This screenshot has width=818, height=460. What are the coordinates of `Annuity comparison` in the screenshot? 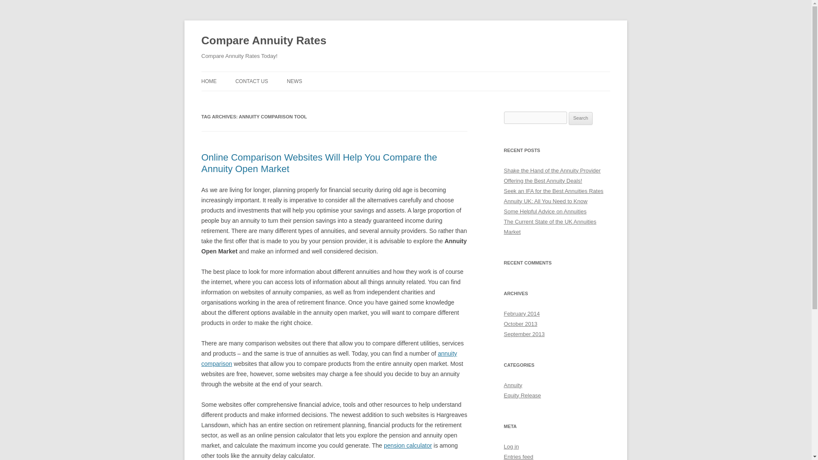 It's located at (329, 358).